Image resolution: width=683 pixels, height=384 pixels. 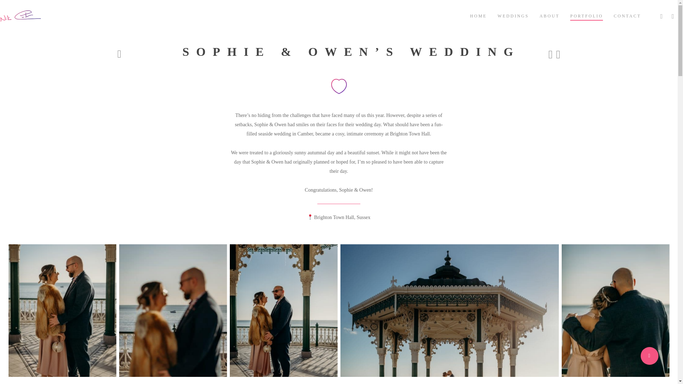 I want to click on CONTACT, so click(x=627, y=15).